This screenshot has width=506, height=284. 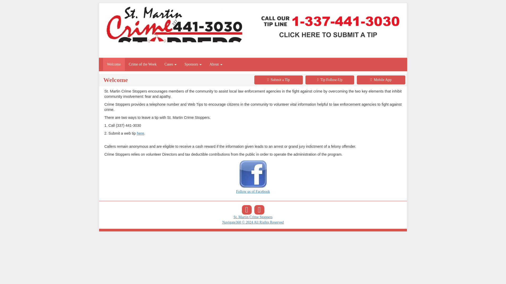 I want to click on Sponsors, so click(x=193, y=64).